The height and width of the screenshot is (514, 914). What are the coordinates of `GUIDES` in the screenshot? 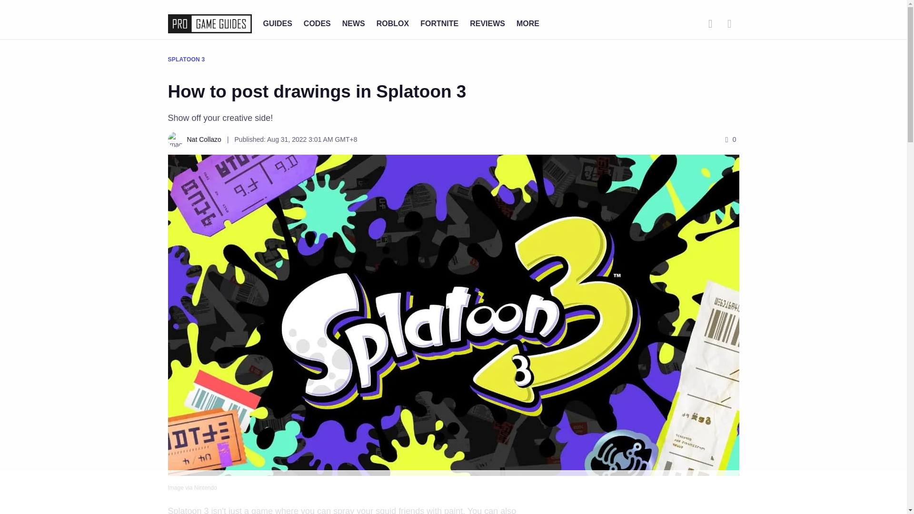 It's located at (277, 24).